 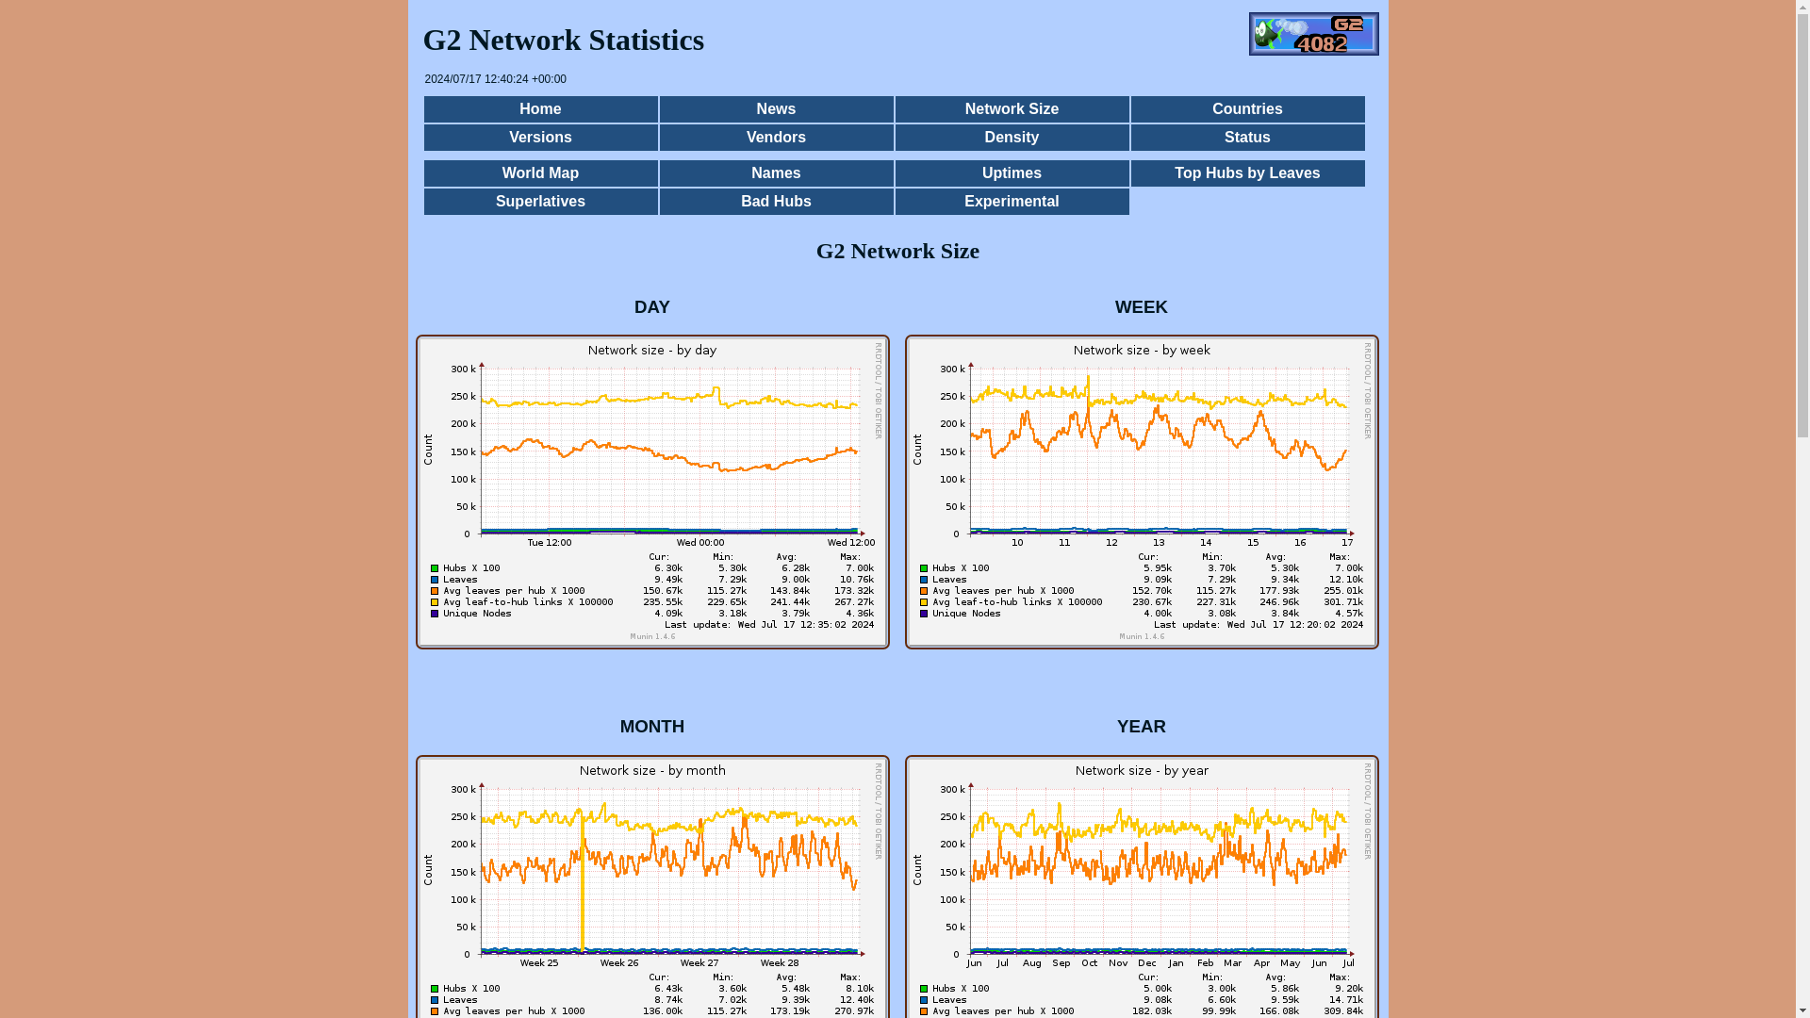 I want to click on List of nicknames, so click(x=776, y=172).